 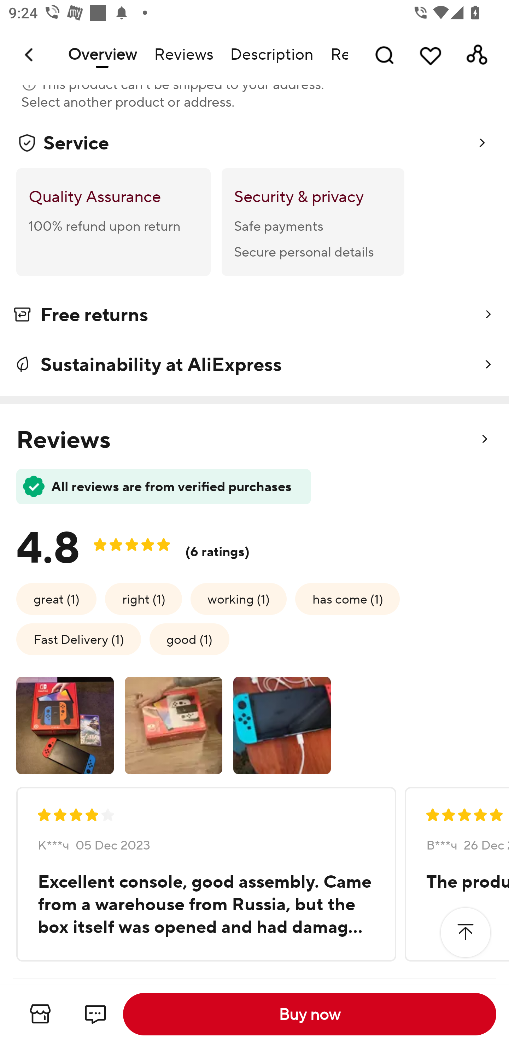 I want to click on Navigate up, so click(x=30, y=55).